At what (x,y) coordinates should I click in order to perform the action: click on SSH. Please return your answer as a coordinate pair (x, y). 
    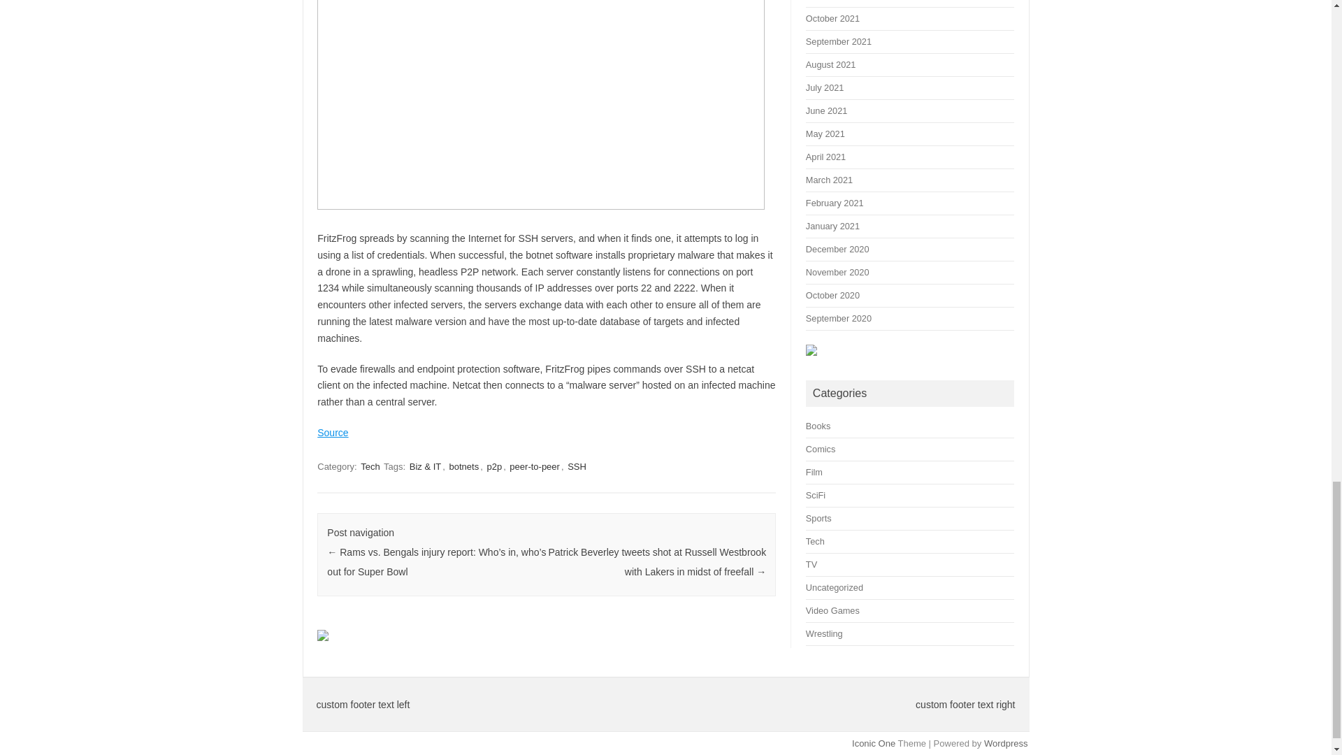
    Looking at the image, I should click on (577, 466).